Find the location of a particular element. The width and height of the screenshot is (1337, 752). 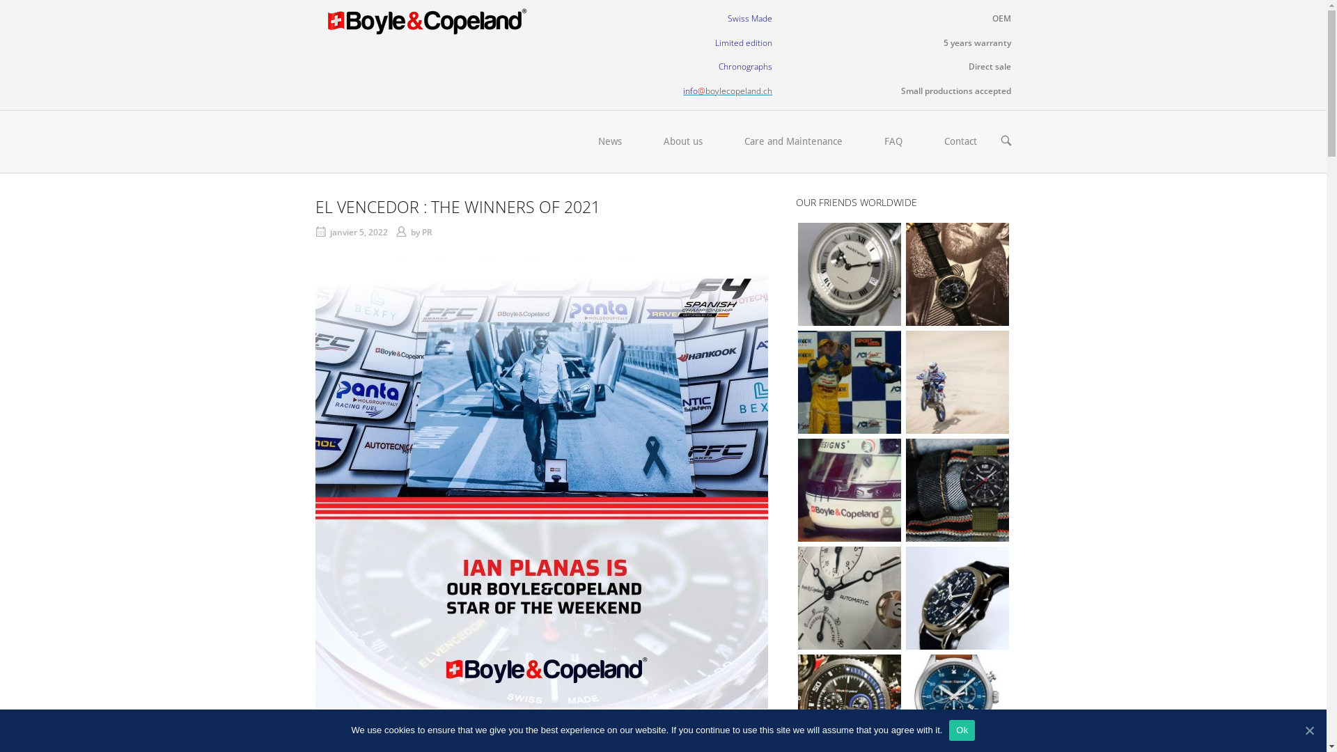

PR is located at coordinates (428, 233).